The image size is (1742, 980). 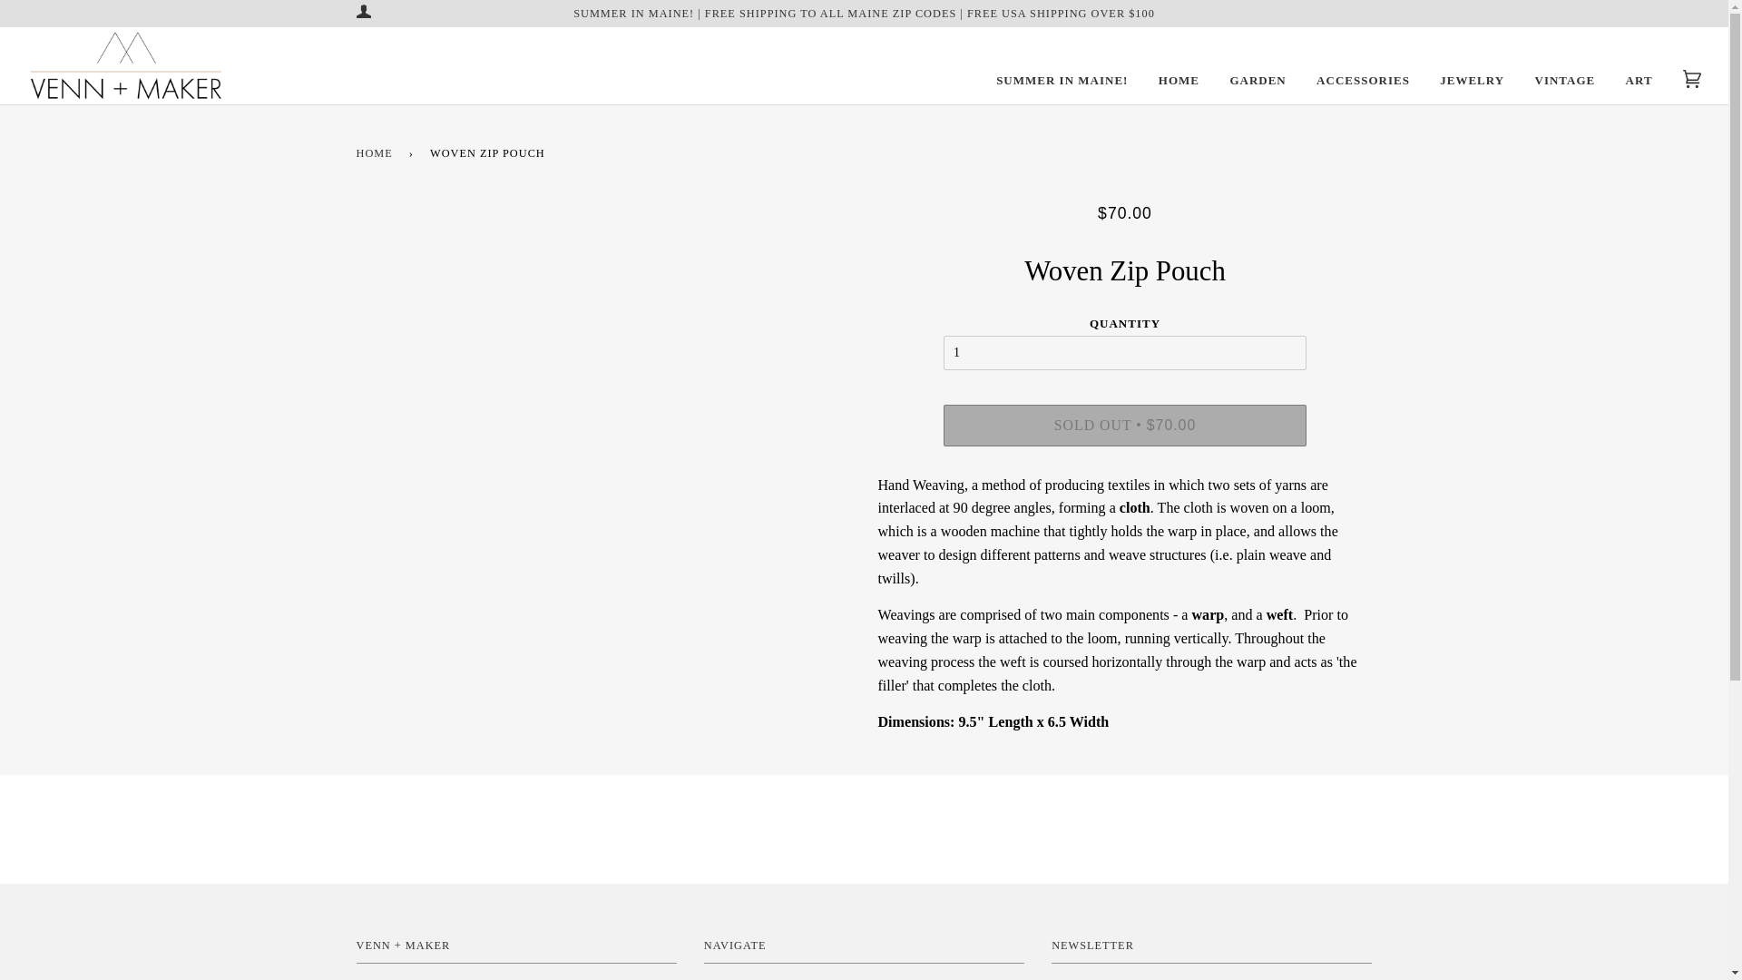 I want to click on GARDEN, so click(x=1258, y=80).